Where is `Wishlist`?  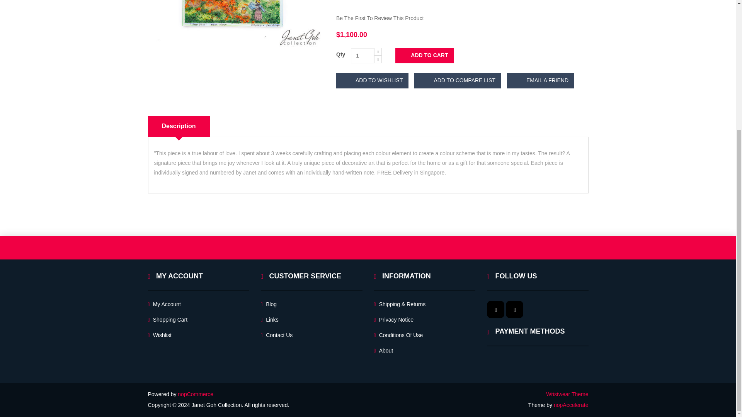 Wishlist is located at coordinates (159, 335).